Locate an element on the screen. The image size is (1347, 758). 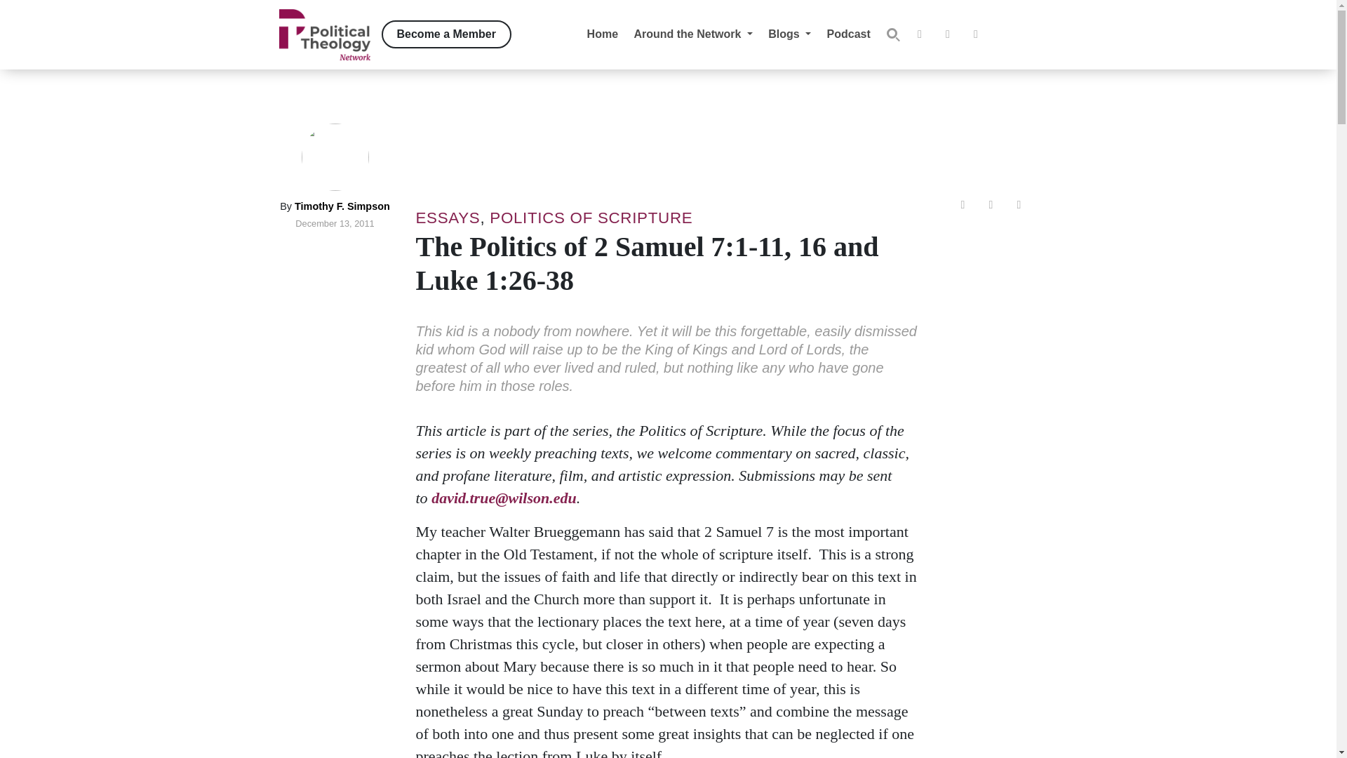
Podcast is located at coordinates (848, 34).